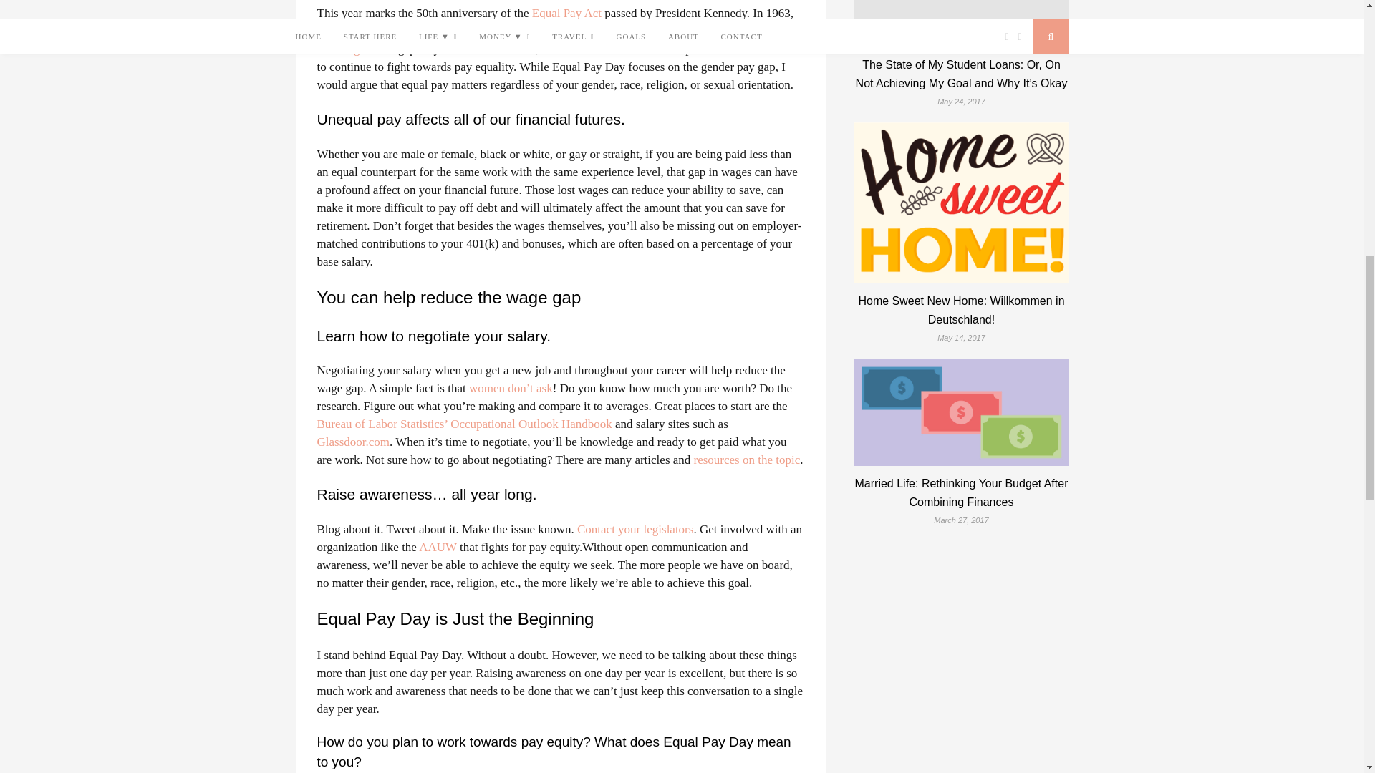  I want to click on Equal Pay Act of 1963 - Wikipedia, so click(567, 13).